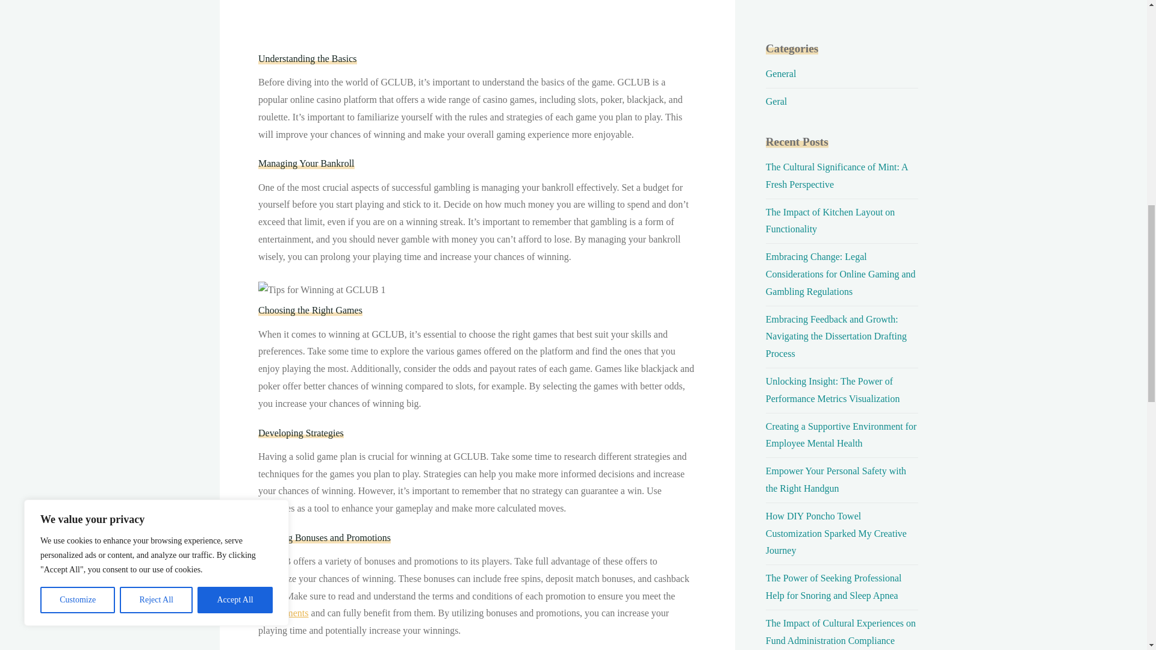 The image size is (1156, 650). What do you see at coordinates (830, 220) in the screenshot?
I see `The Impact of Kitchen Layout on Functionality` at bounding box center [830, 220].